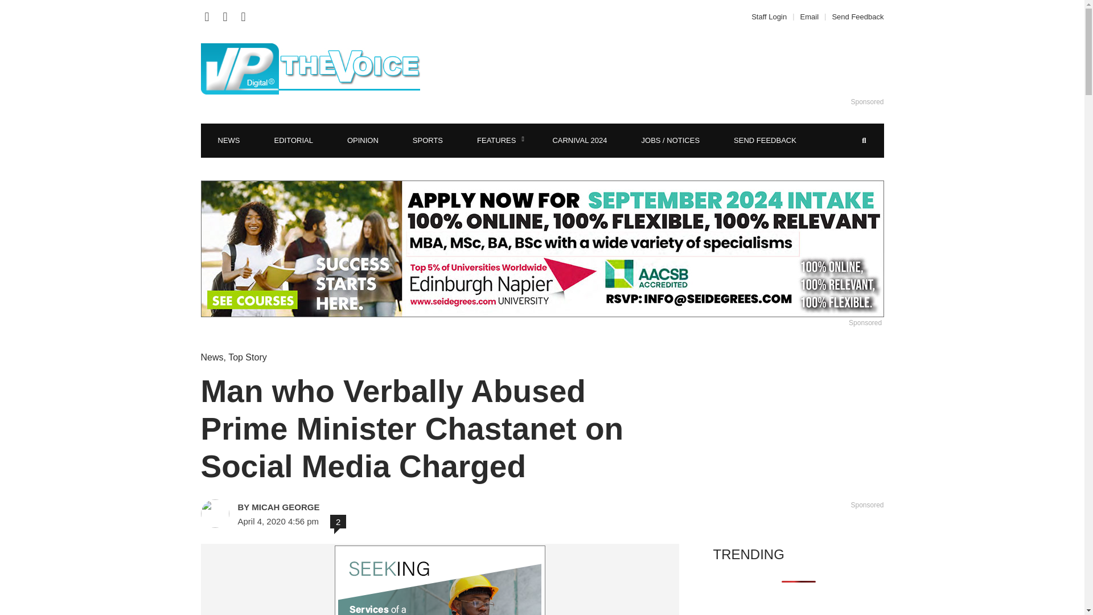 This screenshot has height=615, width=1093. I want to click on Staff Login, so click(772, 16).